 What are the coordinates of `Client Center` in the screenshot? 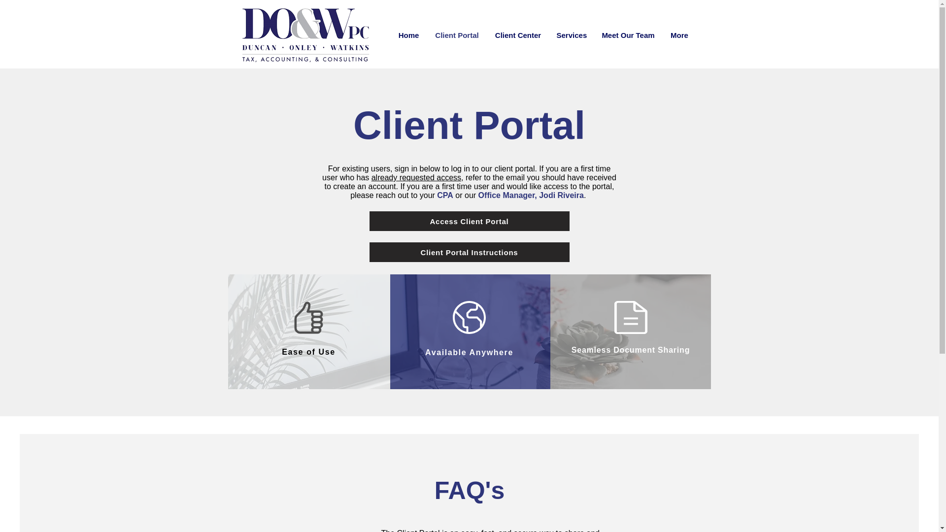 It's located at (517, 35).